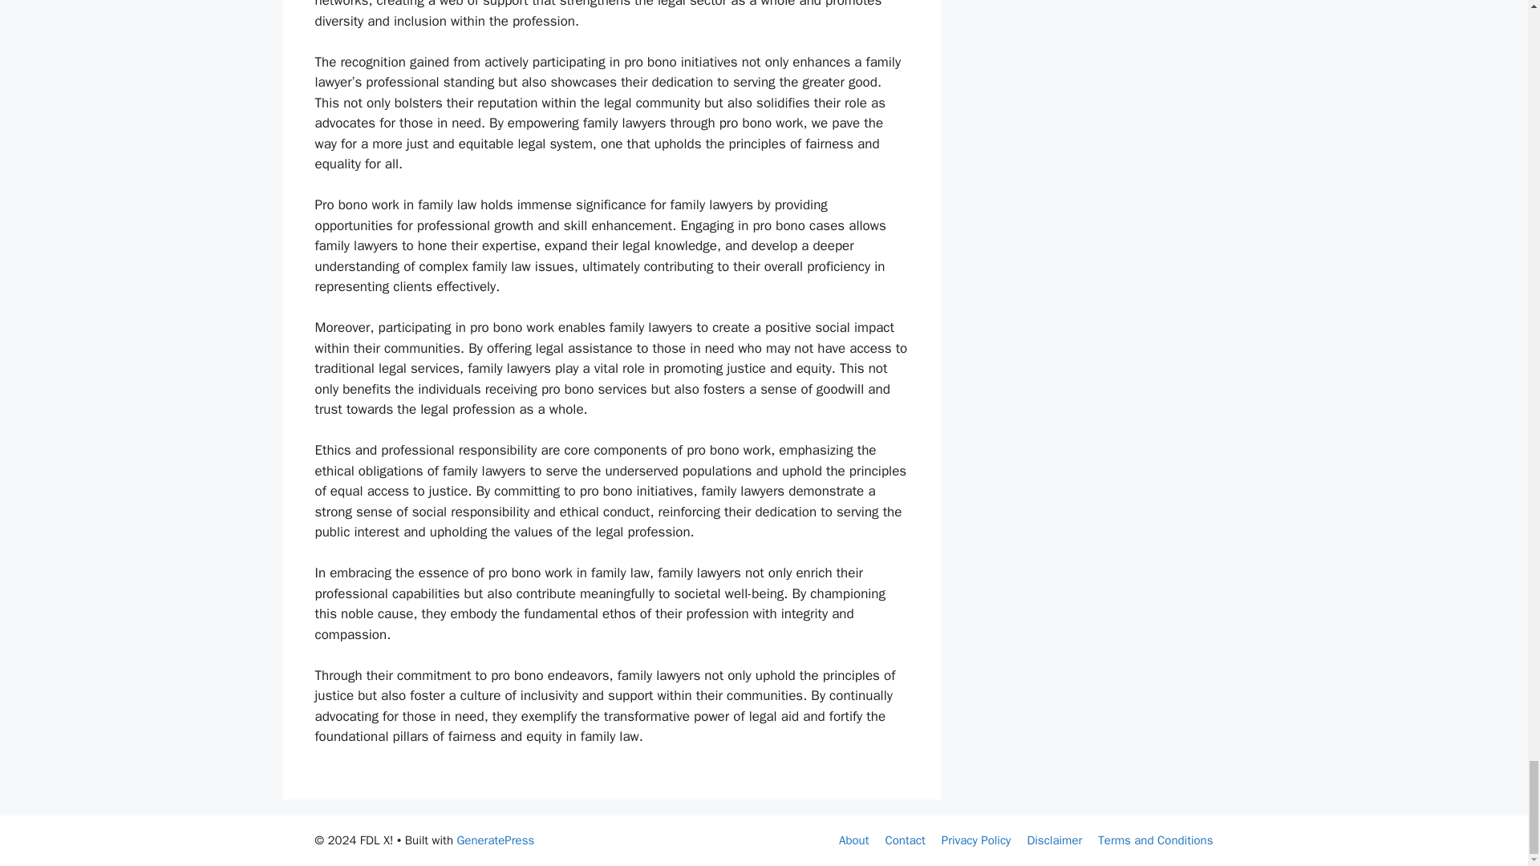 The height and width of the screenshot is (866, 1540). Describe the element at coordinates (495, 840) in the screenshot. I see `GeneratePress` at that location.